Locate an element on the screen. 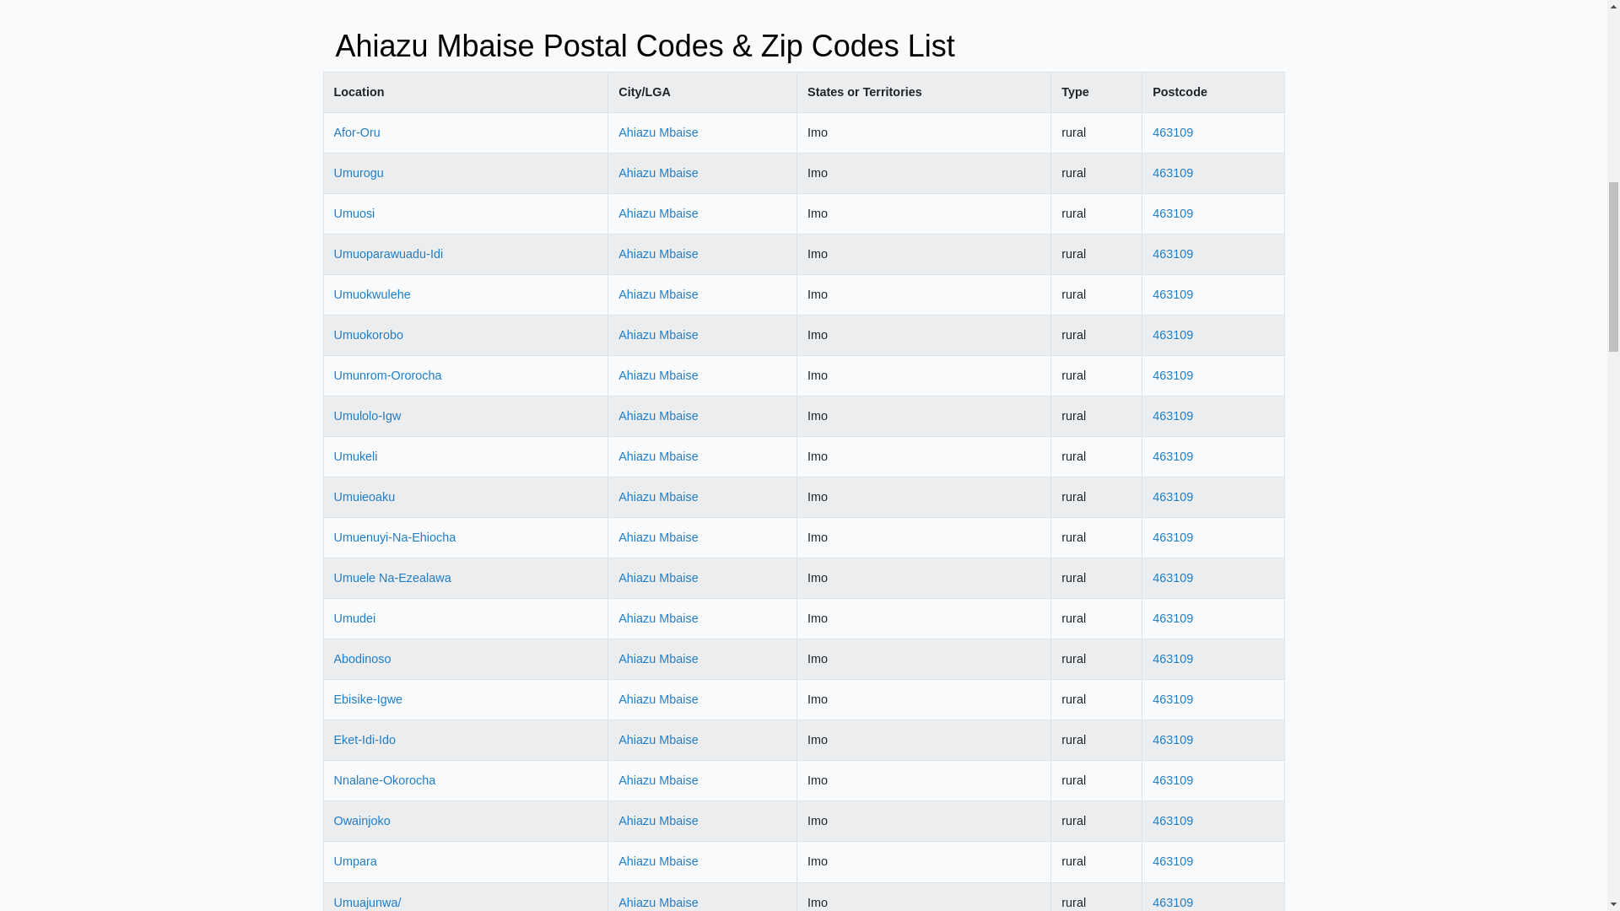  Umuokorobo is located at coordinates (368, 334).